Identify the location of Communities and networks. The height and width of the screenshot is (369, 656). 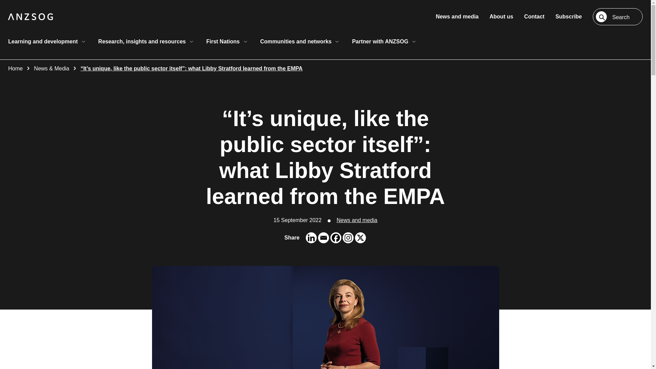
(301, 41).